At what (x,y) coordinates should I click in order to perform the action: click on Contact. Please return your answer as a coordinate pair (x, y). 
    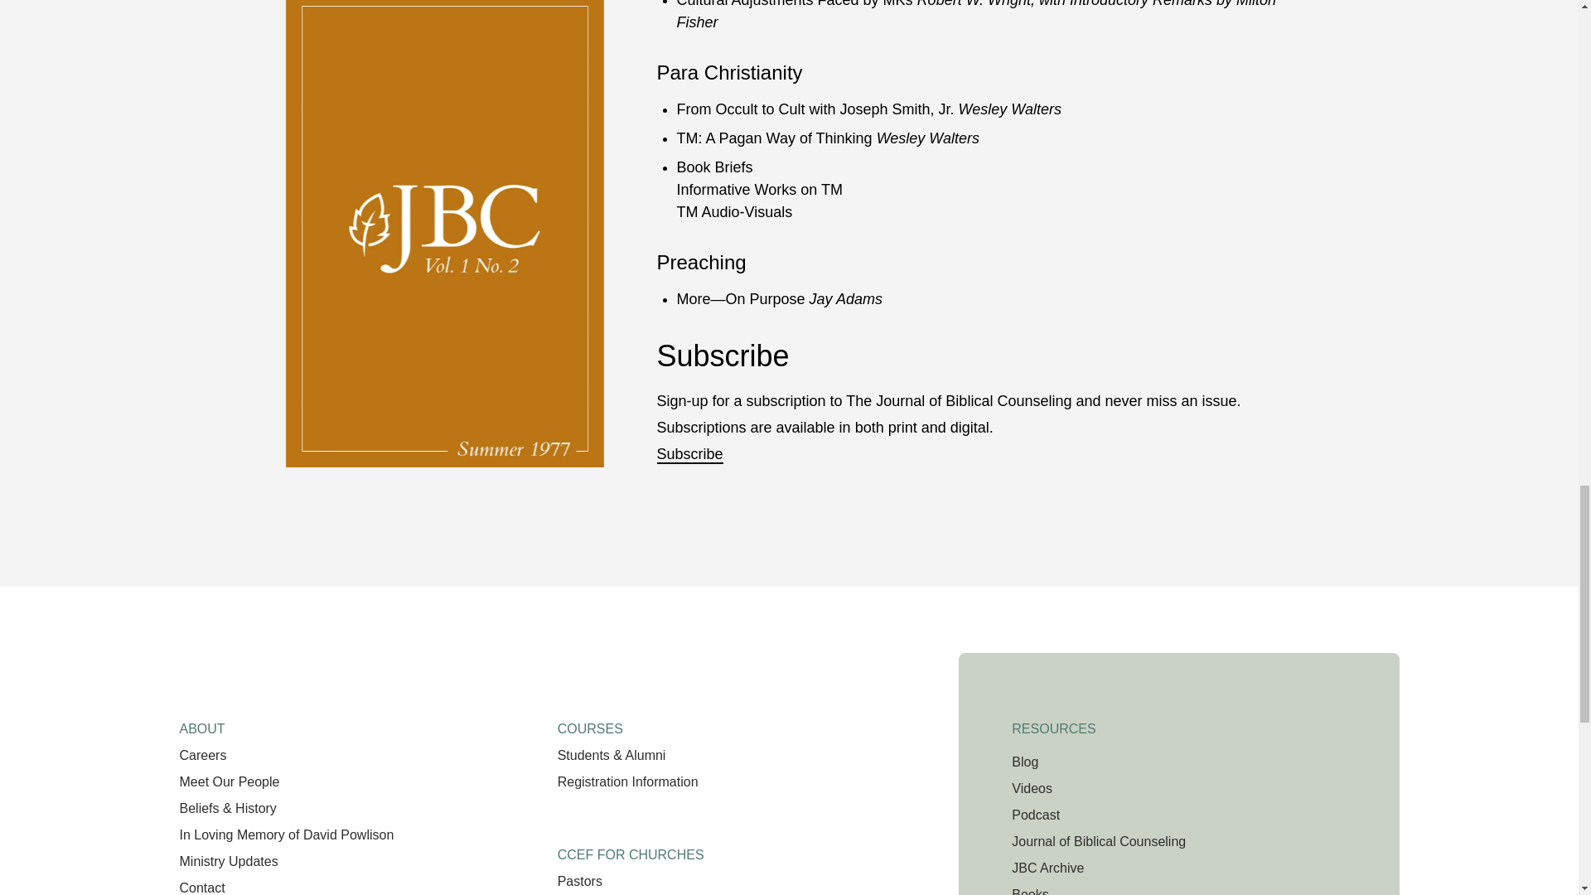
    Looking at the image, I should click on (201, 888).